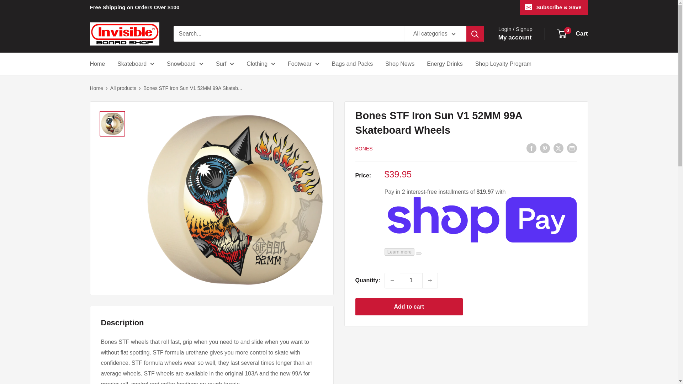  I want to click on Increase quantity by 1, so click(430, 280).